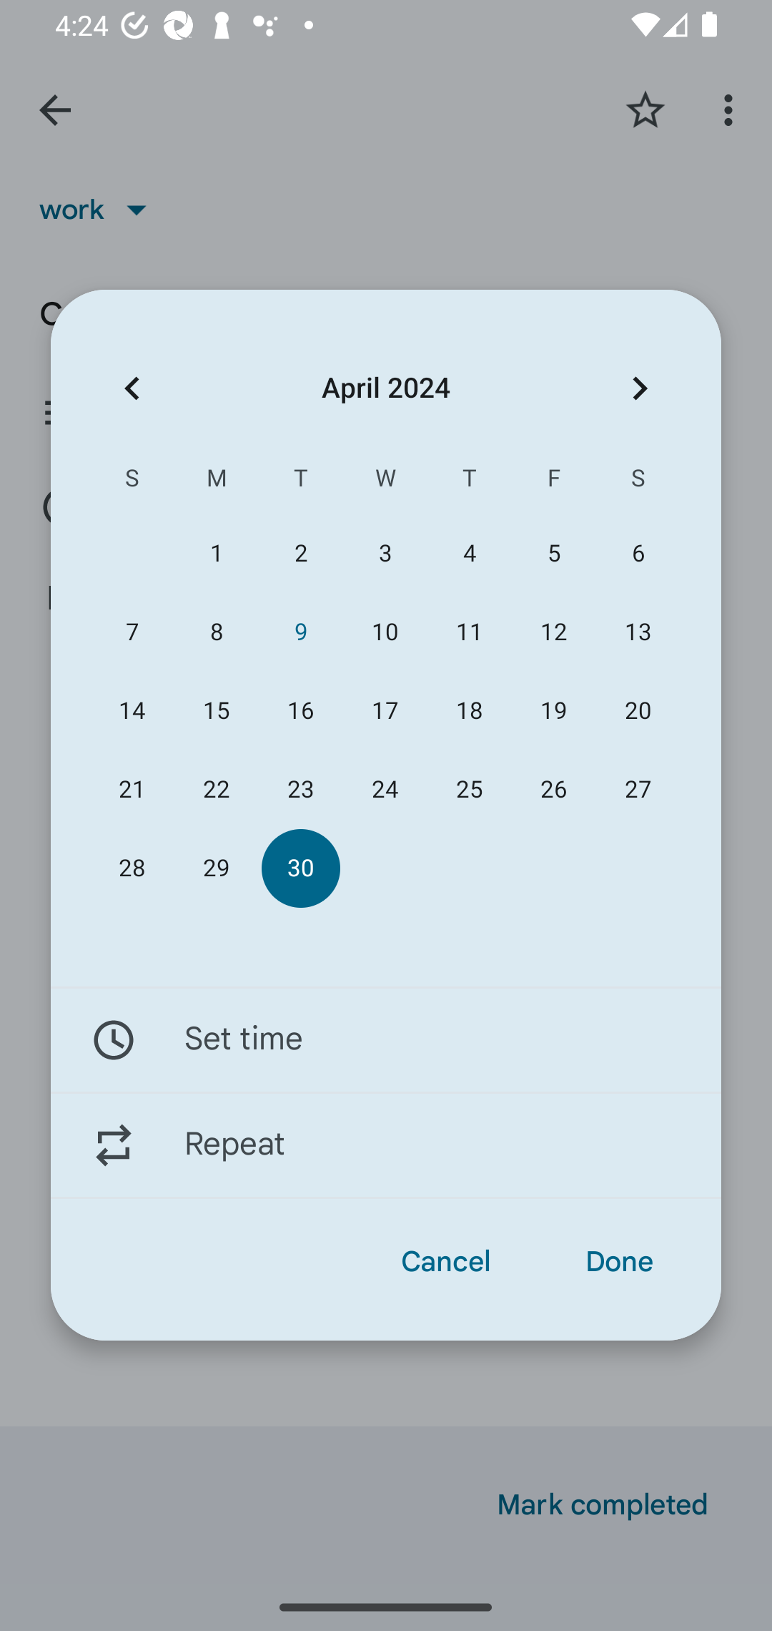 The height and width of the screenshot is (1631, 772). What do you see at coordinates (638, 789) in the screenshot?
I see `27 27 April 2024` at bounding box center [638, 789].